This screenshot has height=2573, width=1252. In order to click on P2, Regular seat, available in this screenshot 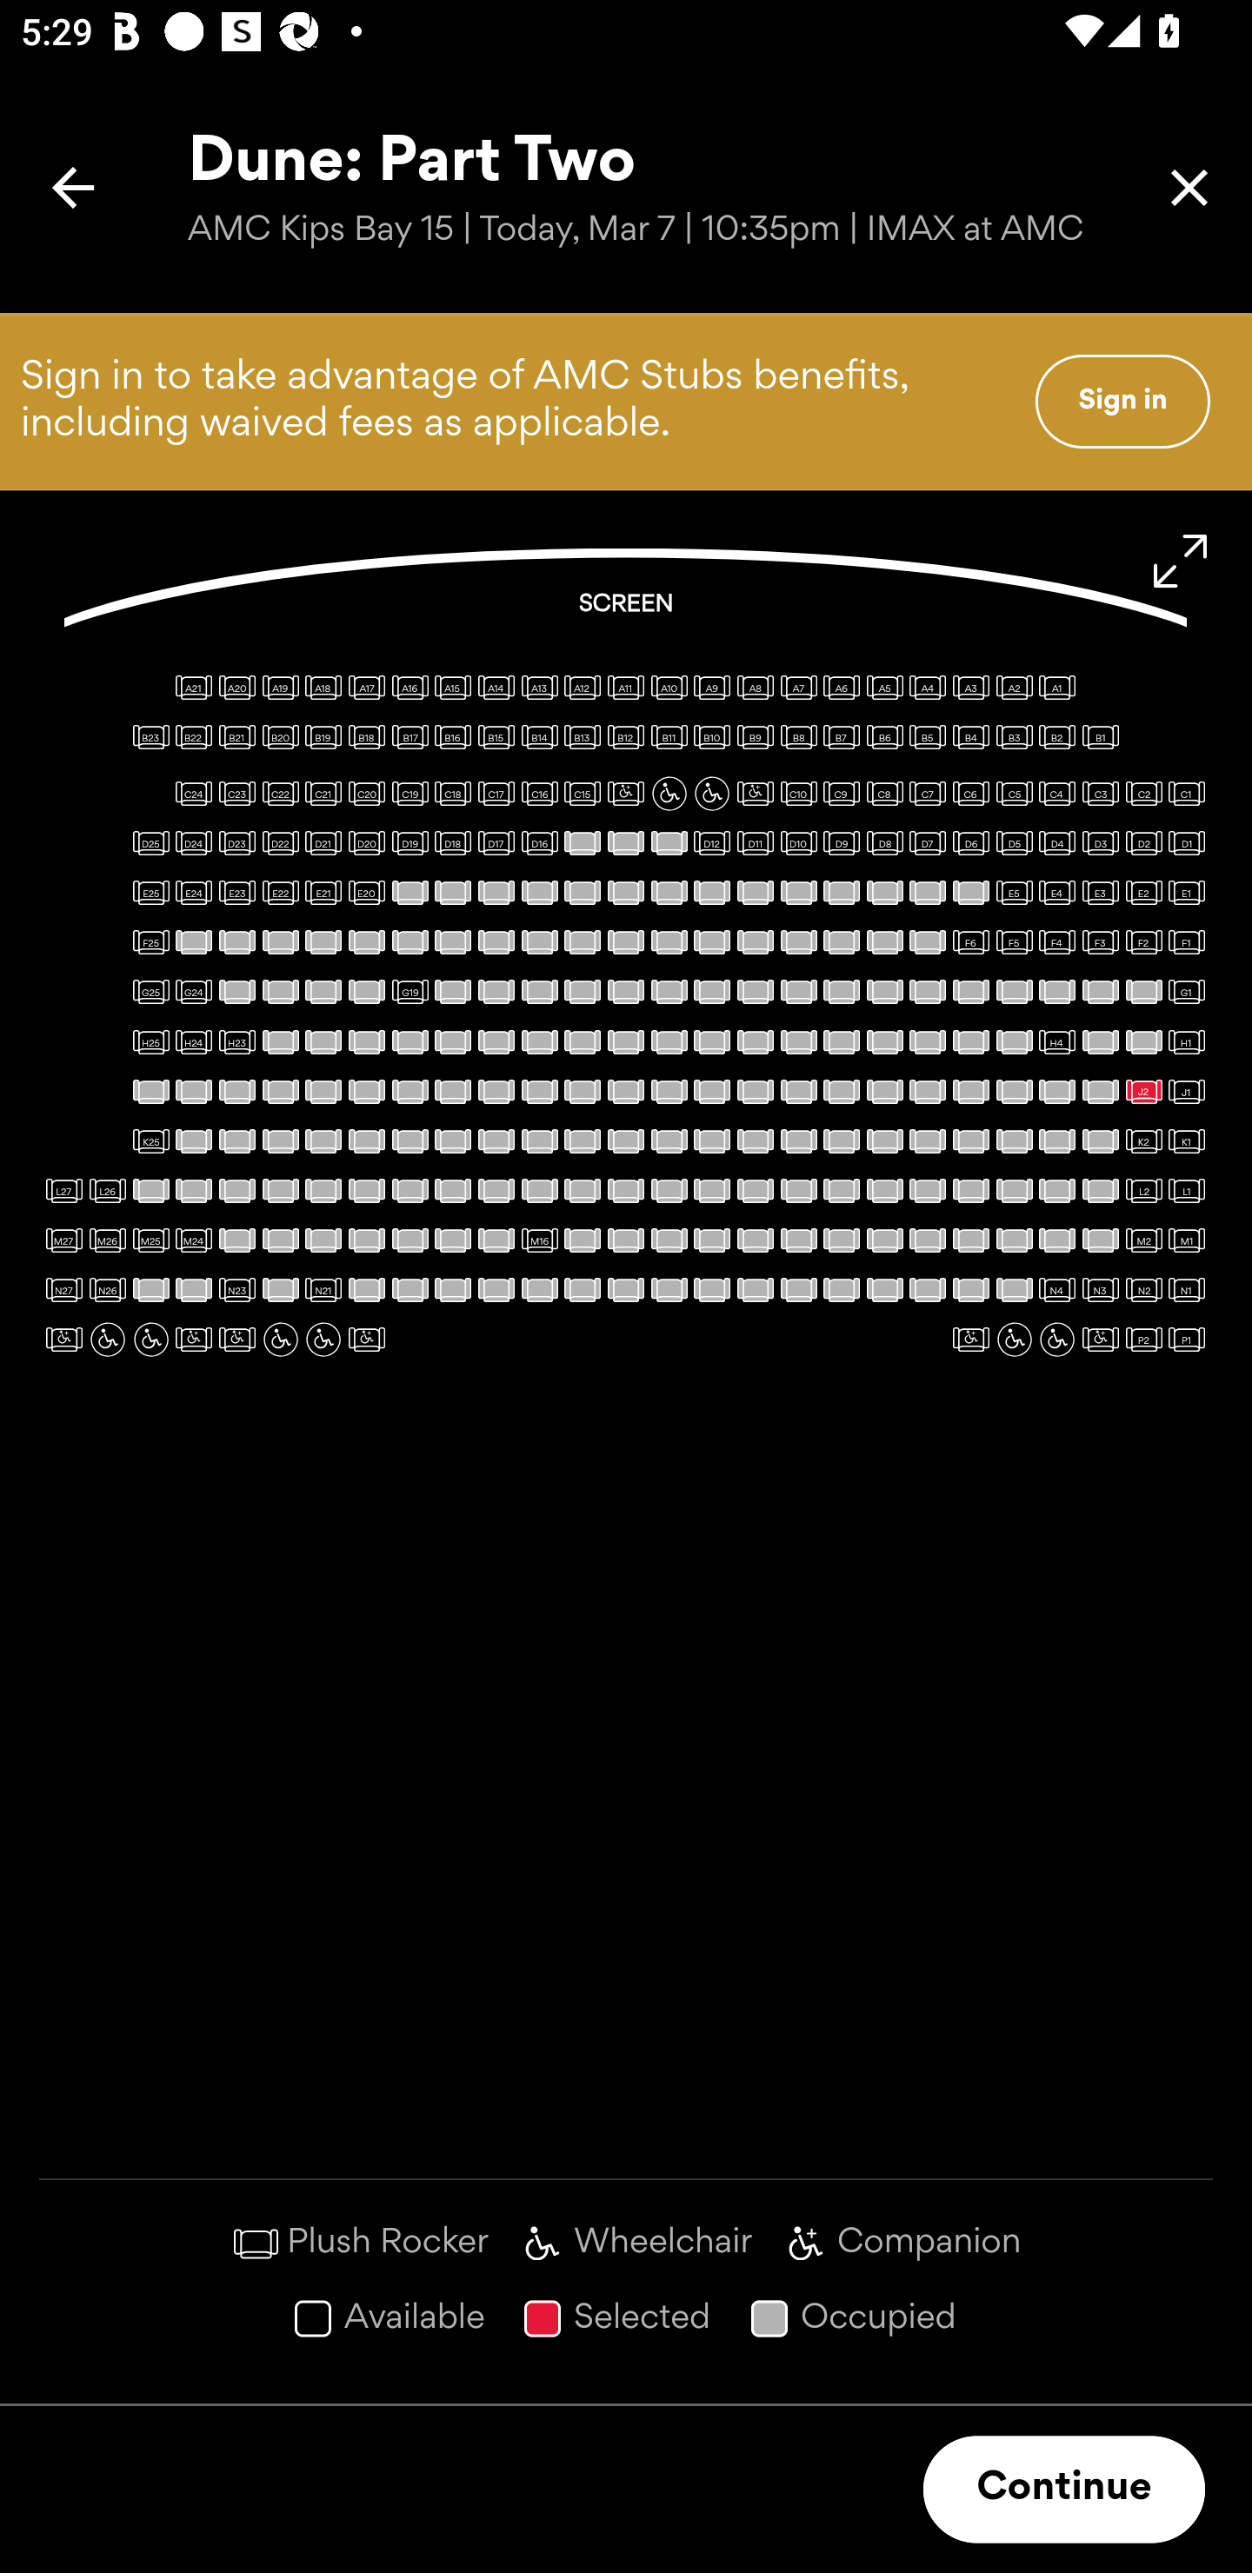, I will do `click(1144, 1339)`.